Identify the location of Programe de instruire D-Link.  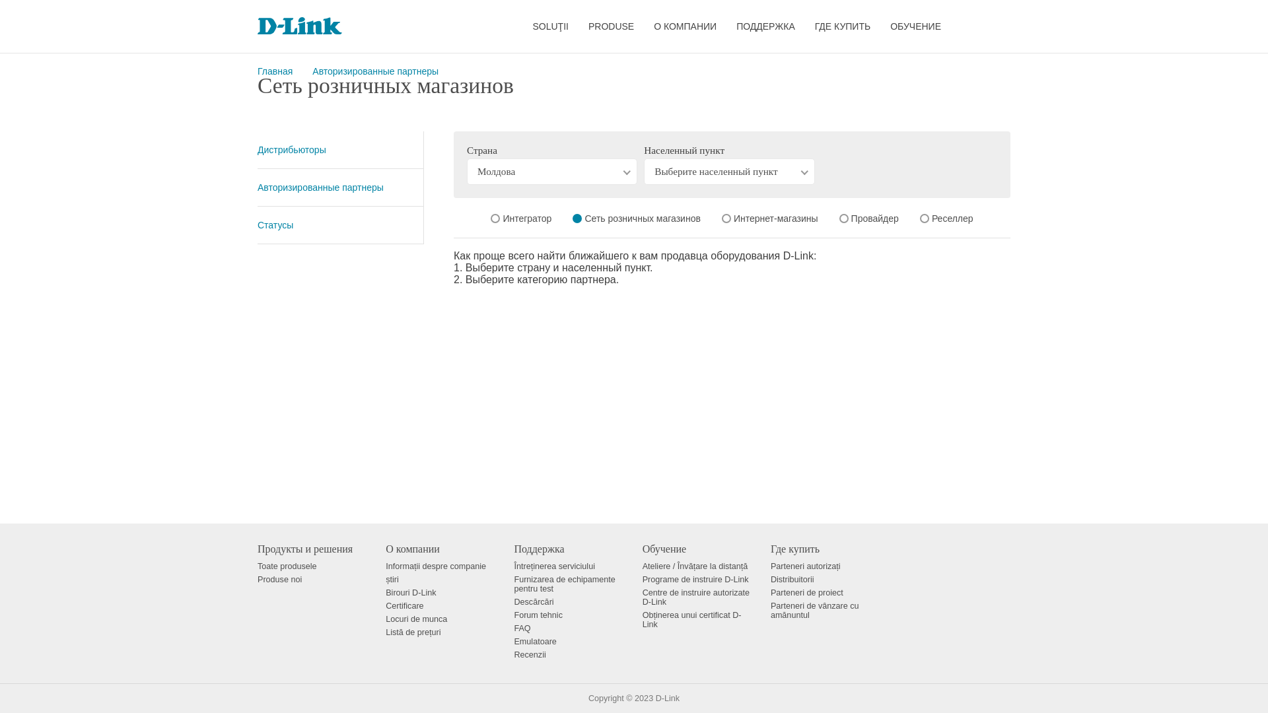
(695, 580).